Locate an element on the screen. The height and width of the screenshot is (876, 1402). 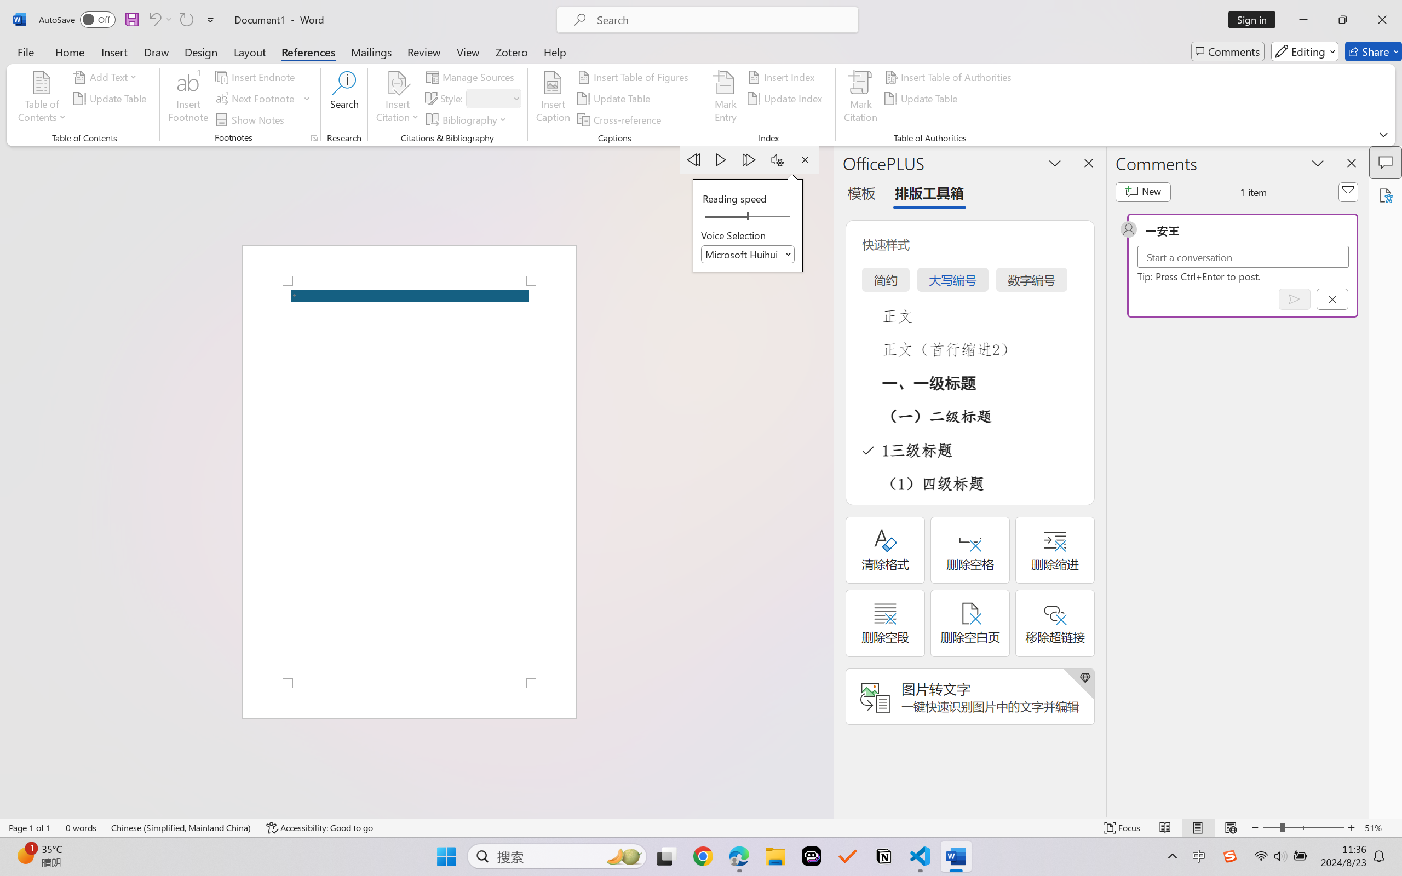
Settings is located at coordinates (777, 160).